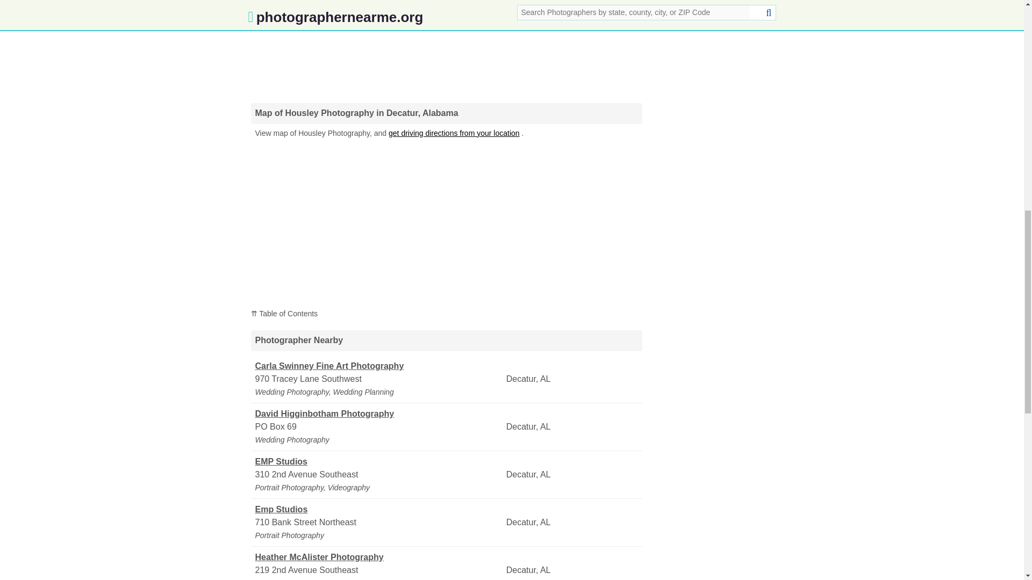 The height and width of the screenshot is (580, 1032). What do you see at coordinates (379, 366) in the screenshot?
I see `Carla Swinney Fine Art Photography in Decatur, Alabama` at bounding box center [379, 366].